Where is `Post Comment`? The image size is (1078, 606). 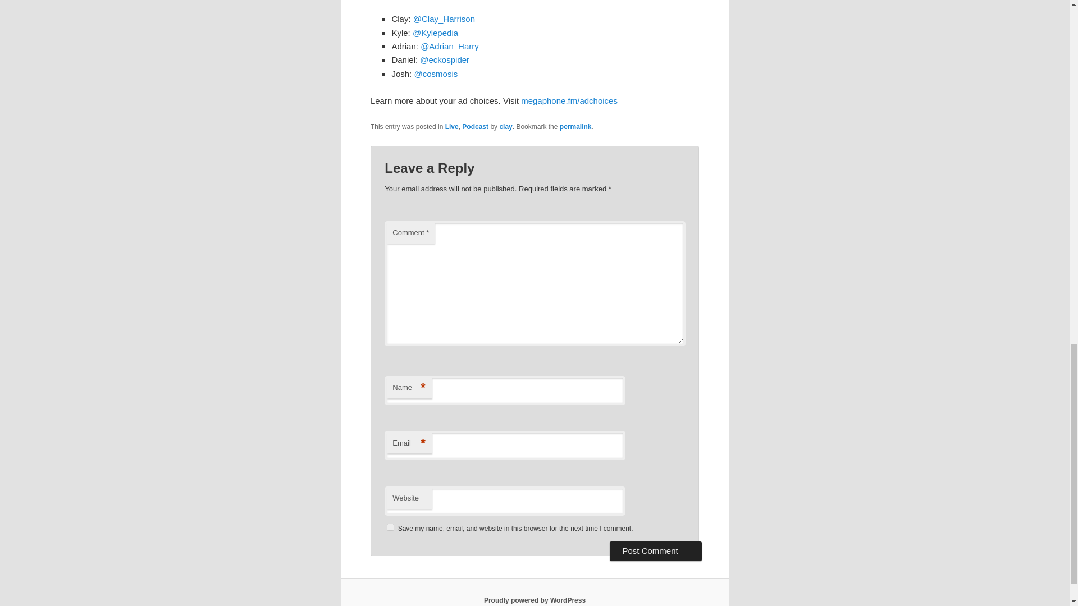
Post Comment is located at coordinates (656, 551).